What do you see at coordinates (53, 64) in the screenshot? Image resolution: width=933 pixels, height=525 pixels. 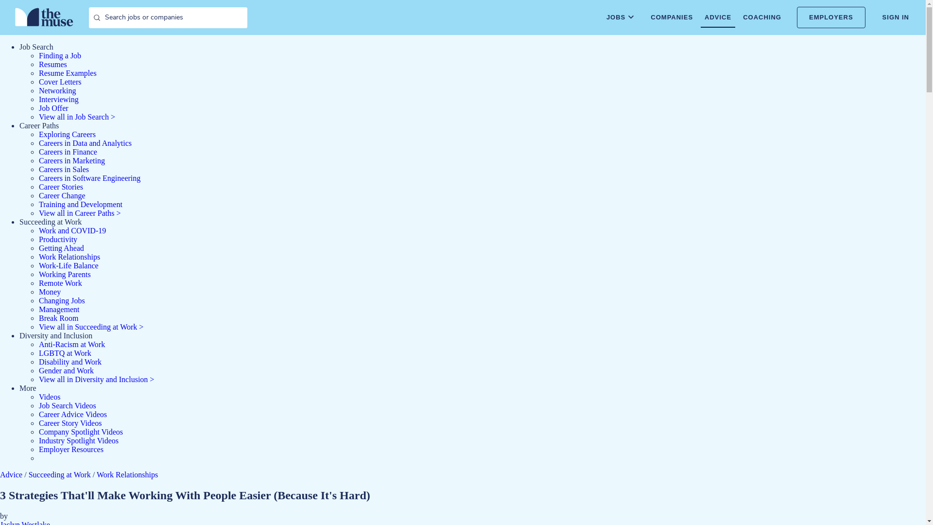 I see `Resumes` at bounding box center [53, 64].